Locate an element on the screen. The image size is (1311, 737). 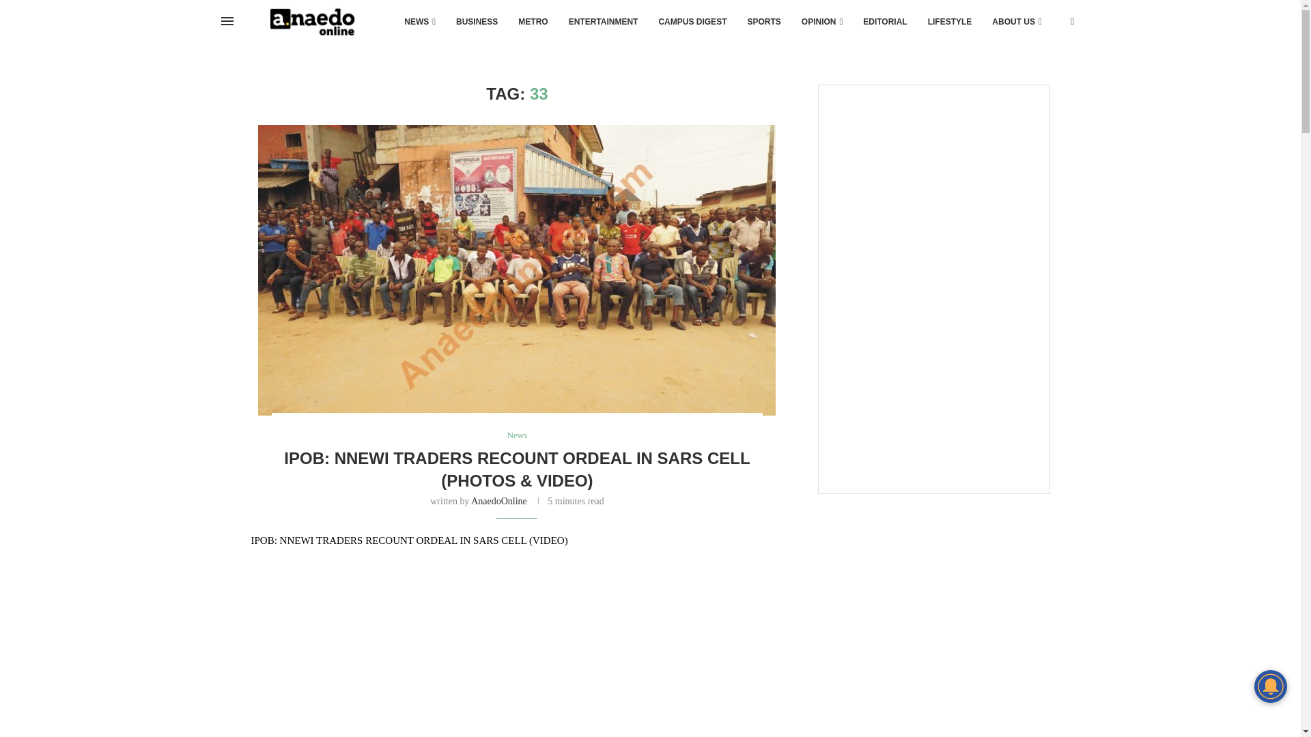
LIFESTYLE is located at coordinates (950, 22).